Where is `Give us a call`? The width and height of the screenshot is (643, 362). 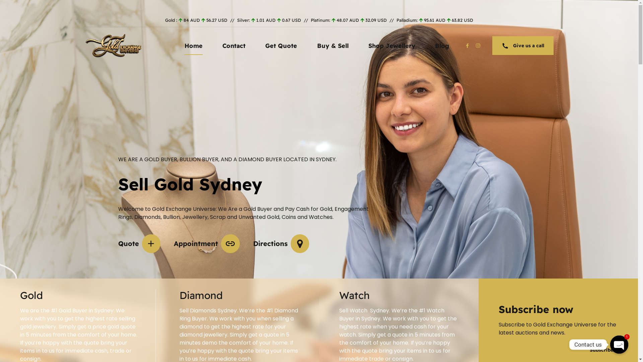 Give us a call is located at coordinates (523, 46).